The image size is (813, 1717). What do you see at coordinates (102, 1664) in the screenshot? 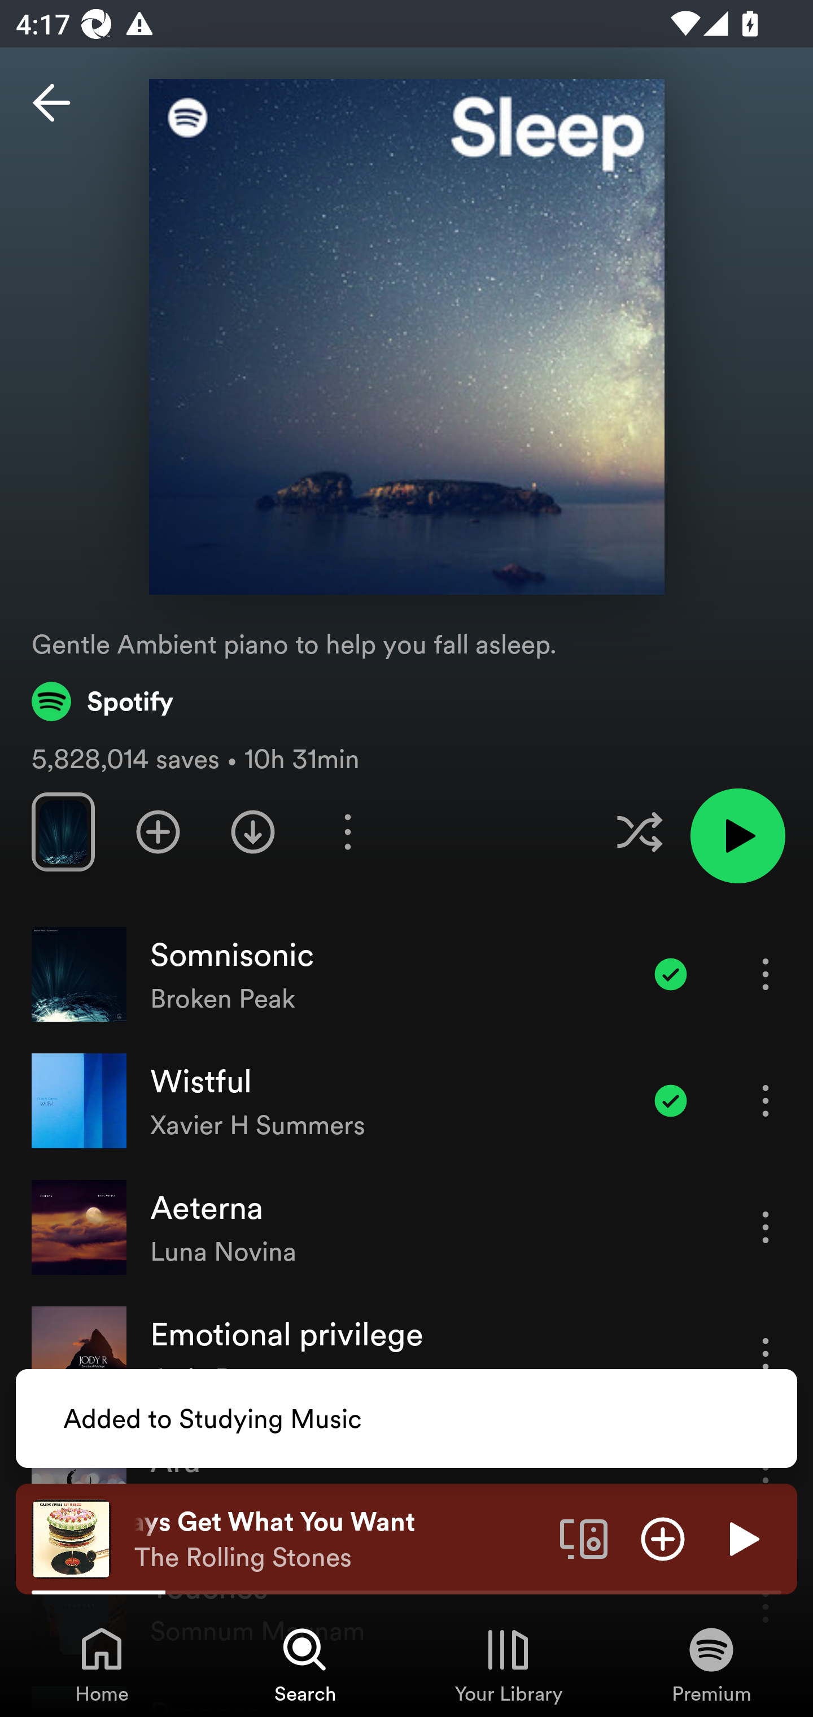
I see `Home, Tab 1 of 4 Home Home` at bounding box center [102, 1664].